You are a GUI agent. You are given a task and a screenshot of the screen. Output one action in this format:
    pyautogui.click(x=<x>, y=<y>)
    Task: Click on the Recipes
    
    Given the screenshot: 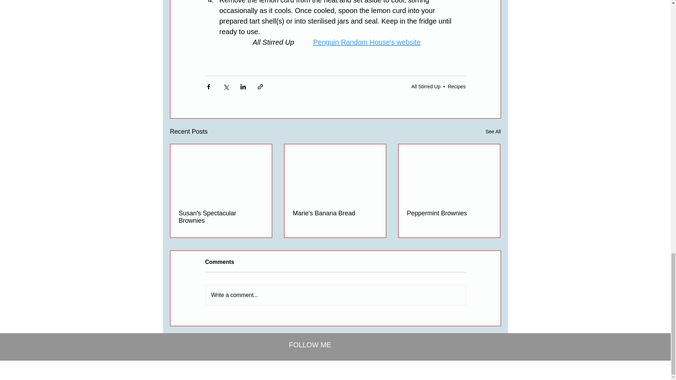 What is the action you would take?
    pyautogui.click(x=456, y=86)
    